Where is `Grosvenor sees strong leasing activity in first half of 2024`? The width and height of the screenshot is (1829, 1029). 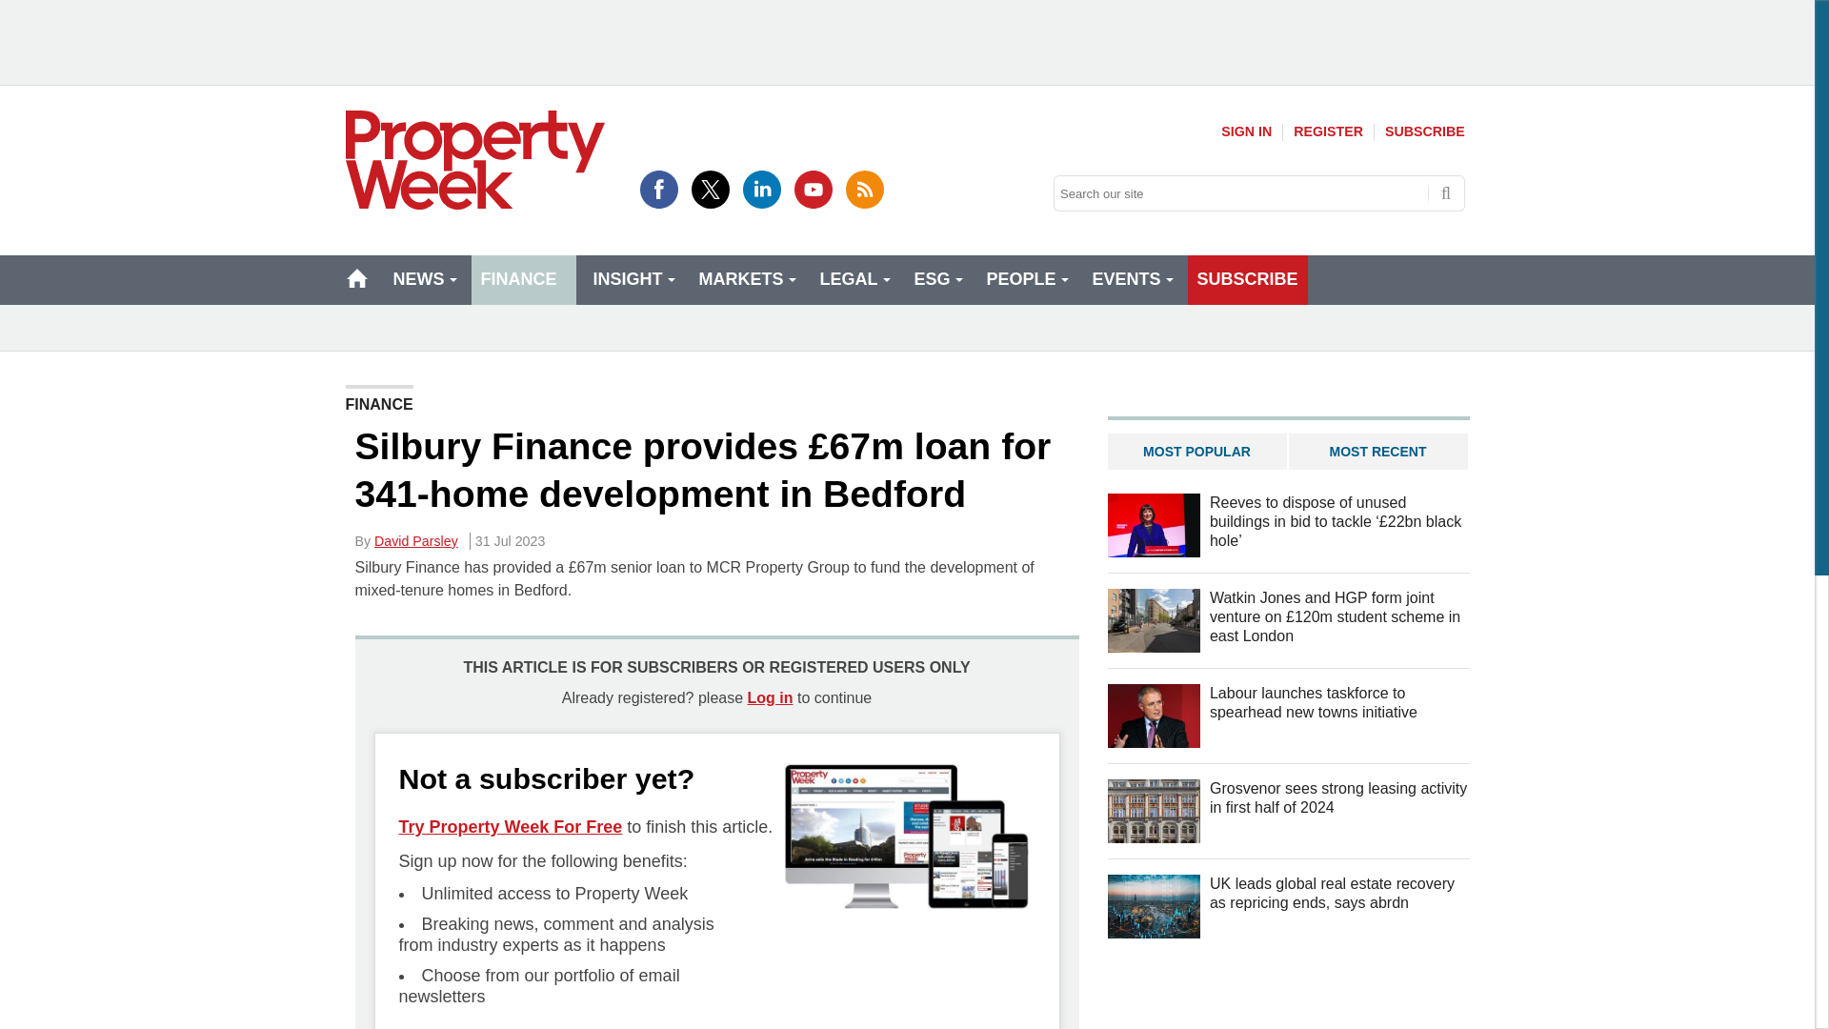 Grosvenor sees strong leasing activity in first half of 2024 is located at coordinates (1153, 810).